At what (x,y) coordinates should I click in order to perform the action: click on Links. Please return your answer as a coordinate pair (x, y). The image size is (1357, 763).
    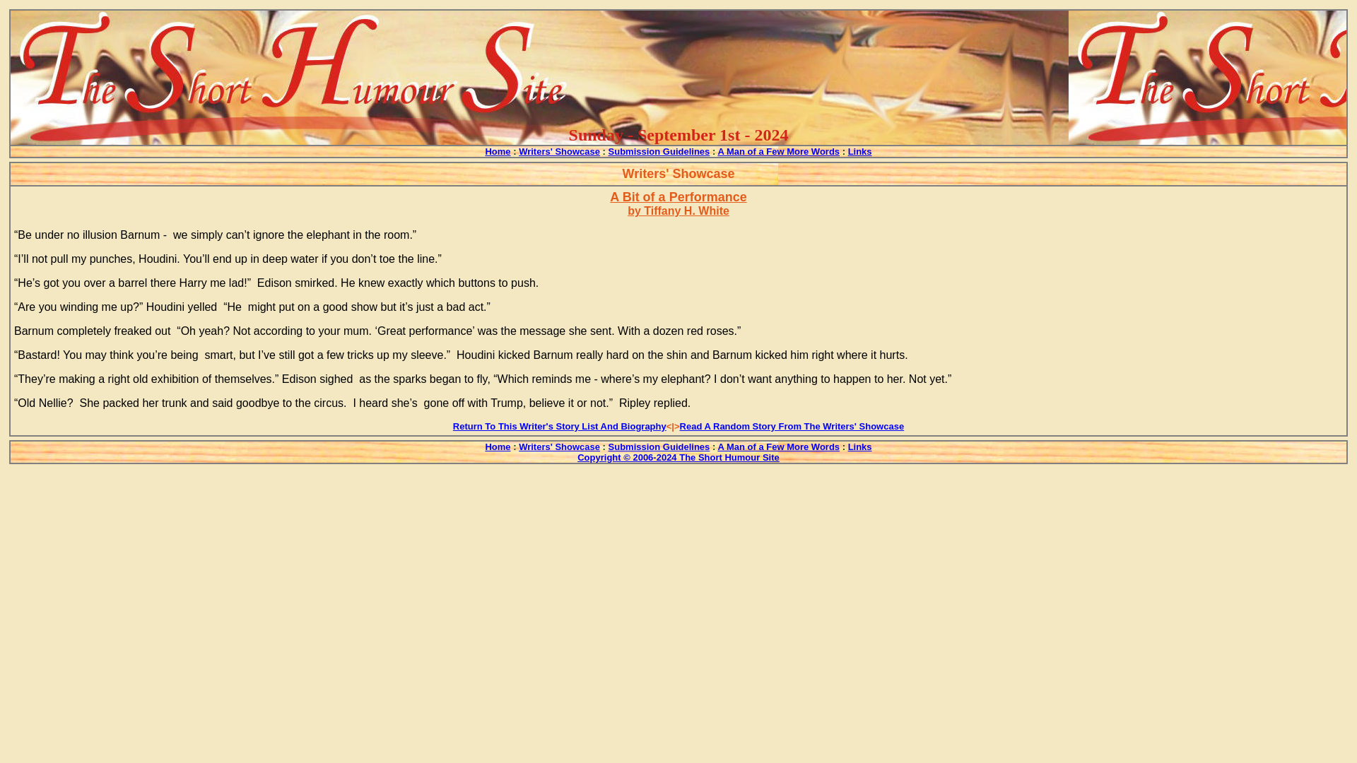
    Looking at the image, I should click on (860, 151).